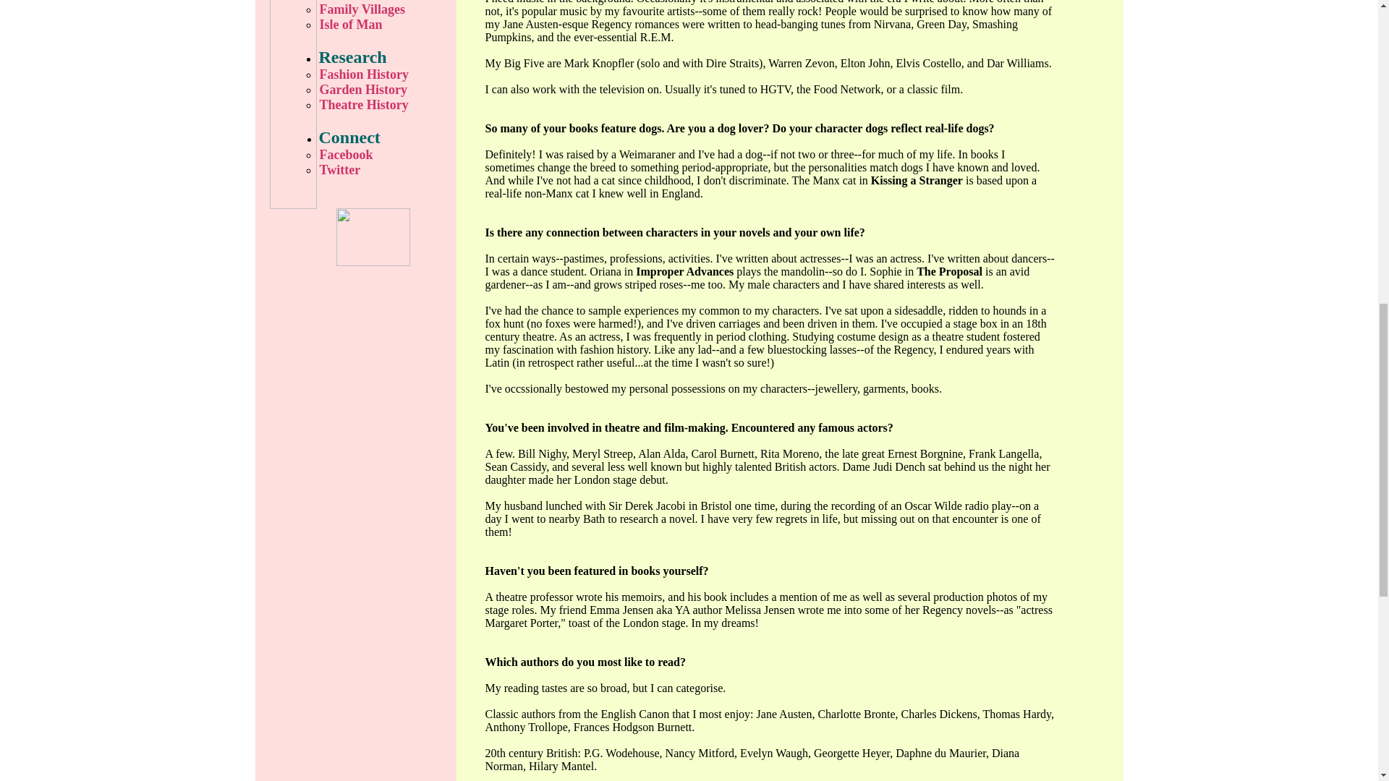 The width and height of the screenshot is (1389, 781). What do you see at coordinates (383, 74) in the screenshot?
I see `Fashion History` at bounding box center [383, 74].